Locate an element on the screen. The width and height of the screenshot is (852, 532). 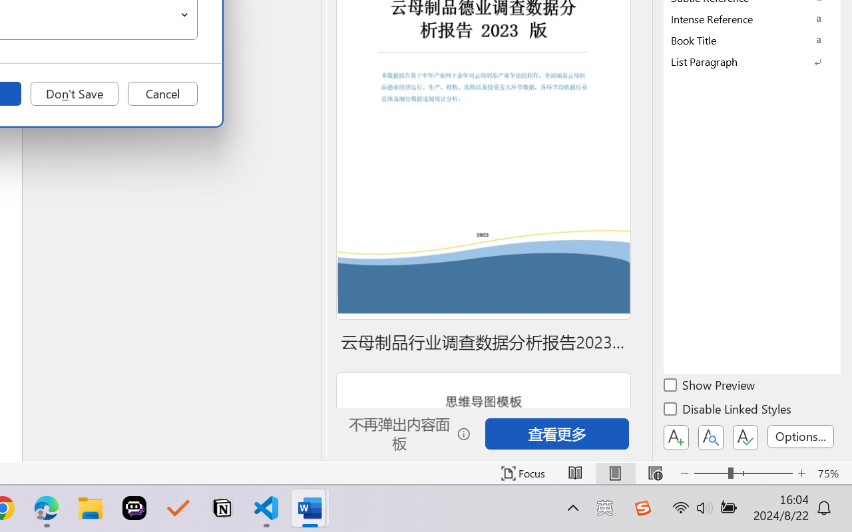
Notion is located at coordinates (222, 508).